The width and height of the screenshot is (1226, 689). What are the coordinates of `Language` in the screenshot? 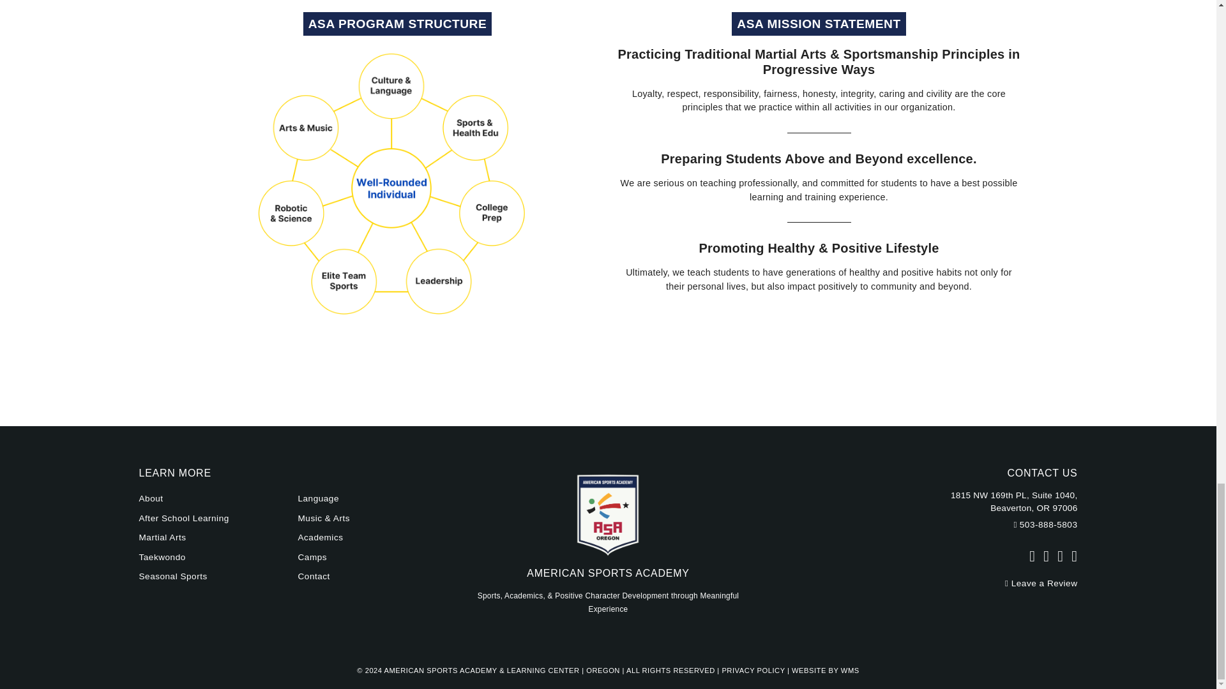 It's located at (318, 499).